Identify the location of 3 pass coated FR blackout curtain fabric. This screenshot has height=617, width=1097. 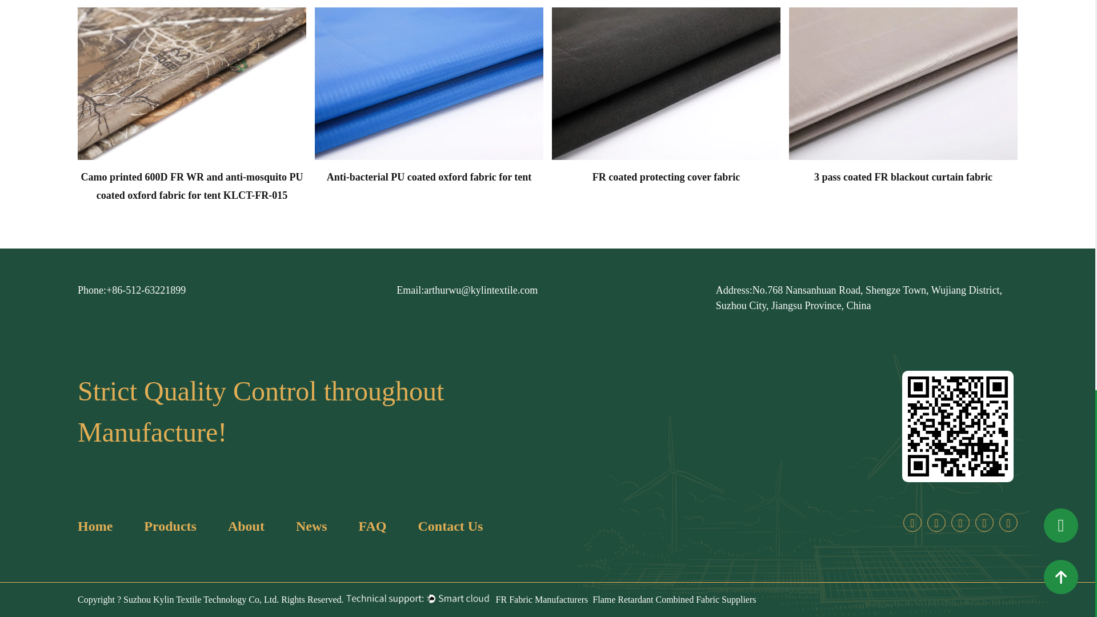
(903, 83).